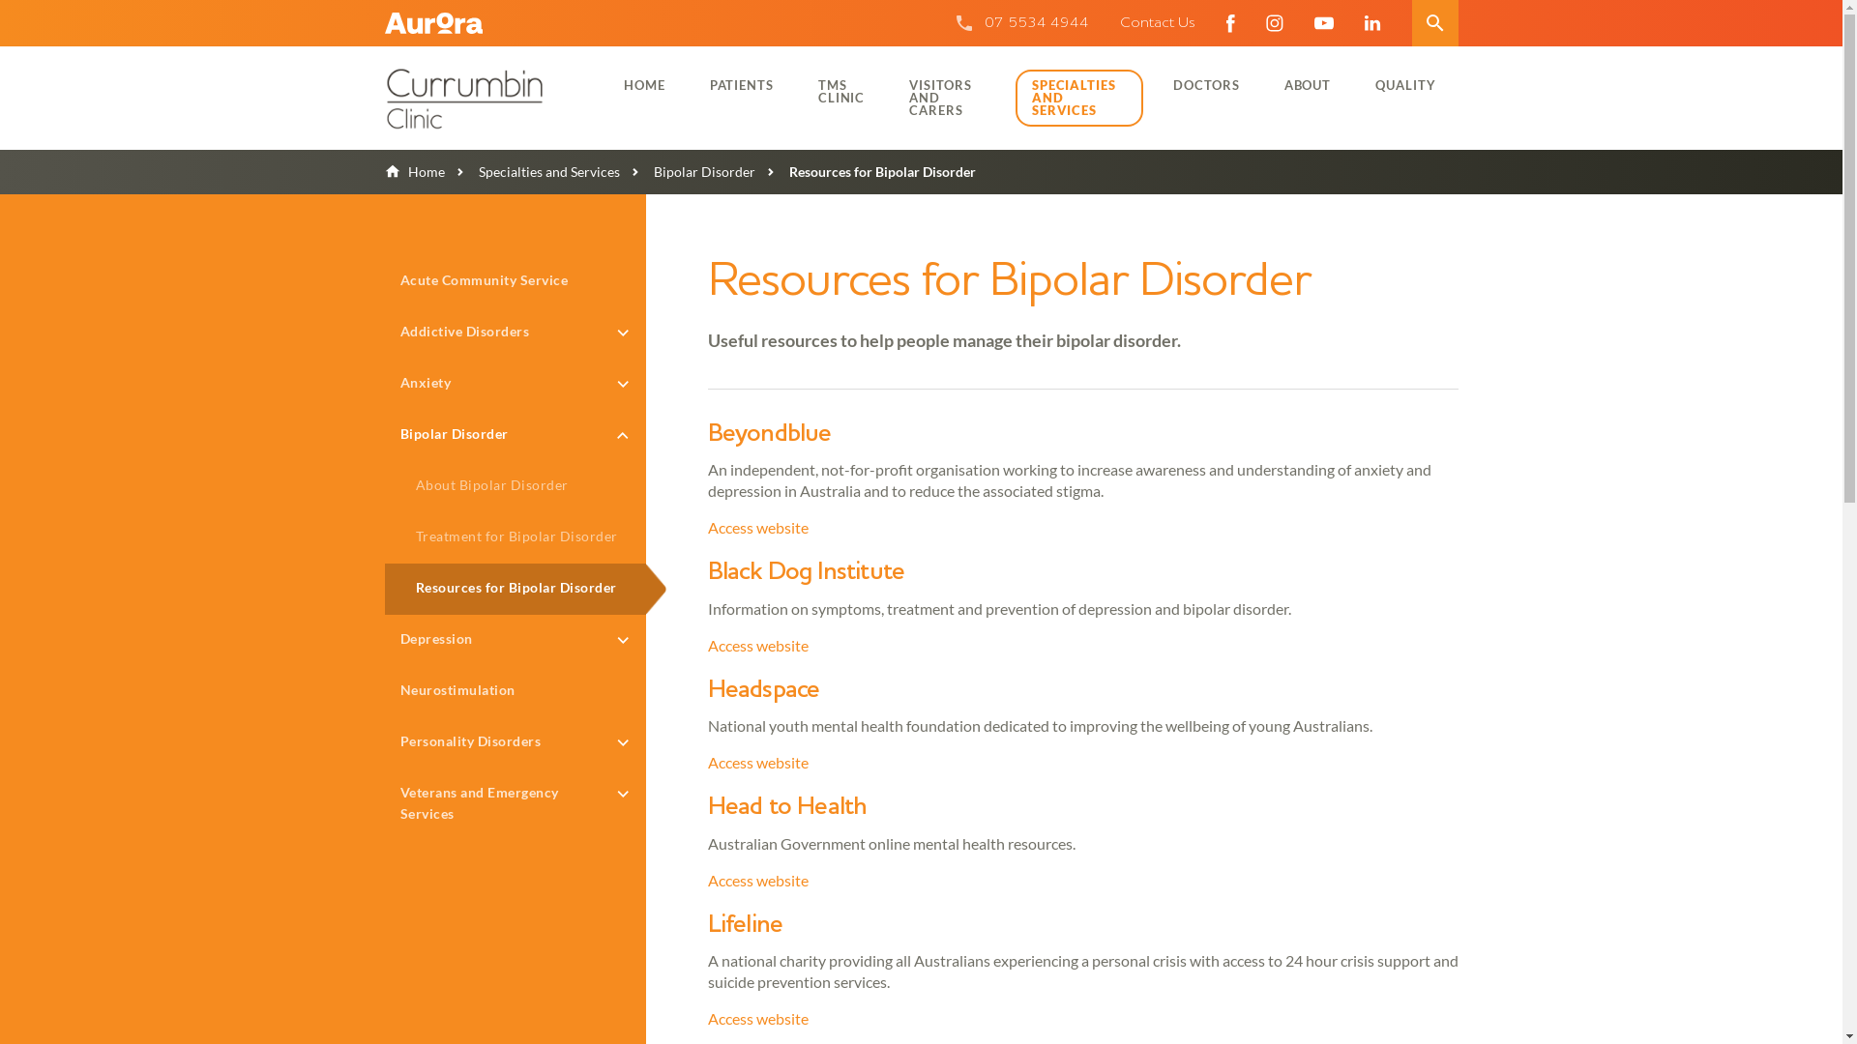  Describe the element at coordinates (1230, 23) in the screenshot. I see `Facebook page - currumbinclinichealthecare` at that location.